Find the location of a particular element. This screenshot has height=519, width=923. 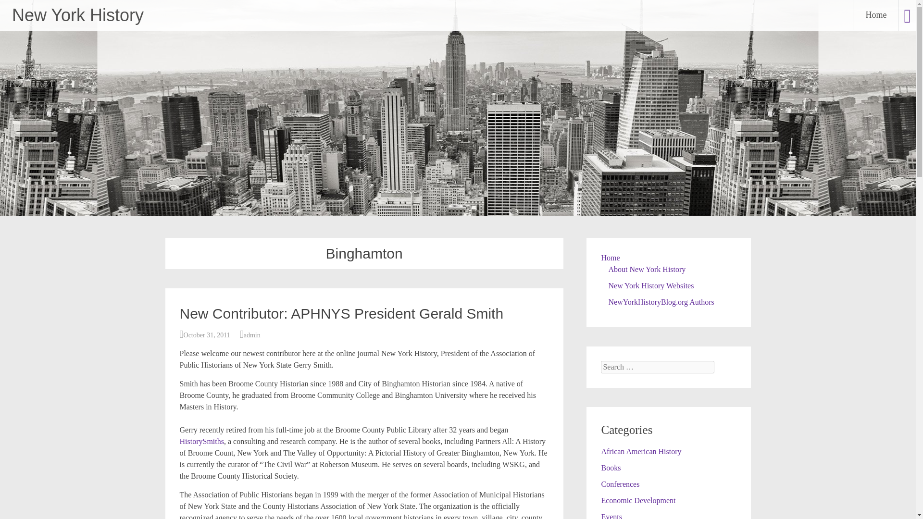

Home is located at coordinates (875, 15).